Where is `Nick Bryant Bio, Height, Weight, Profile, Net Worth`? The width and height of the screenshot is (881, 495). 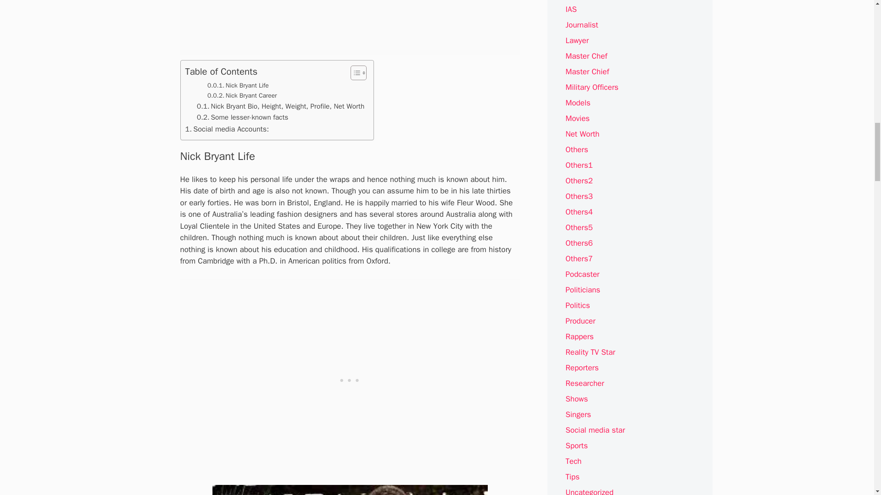 Nick Bryant Bio, Height, Weight, Profile, Net Worth is located at coordinates (280, 106).